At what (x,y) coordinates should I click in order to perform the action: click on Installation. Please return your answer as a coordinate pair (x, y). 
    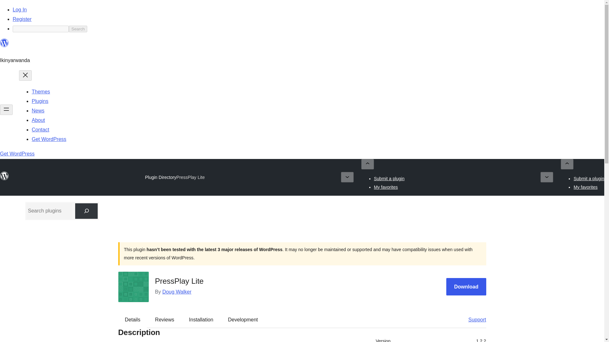
    Looking at the image, I should click on (201, 320).